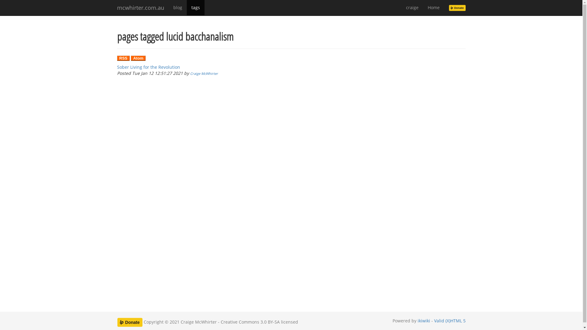 This screenshot has height=330, width=587. I want to click on ikiwiki, so click(424, 321).